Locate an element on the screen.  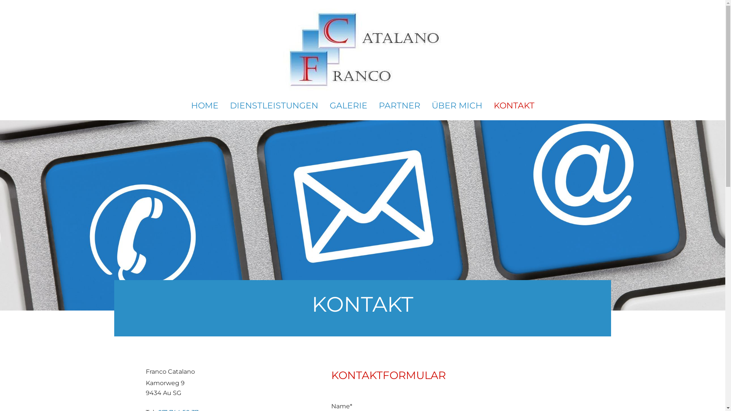
DIENSTLEISTUNGEN is located at coordinates (274, 106).